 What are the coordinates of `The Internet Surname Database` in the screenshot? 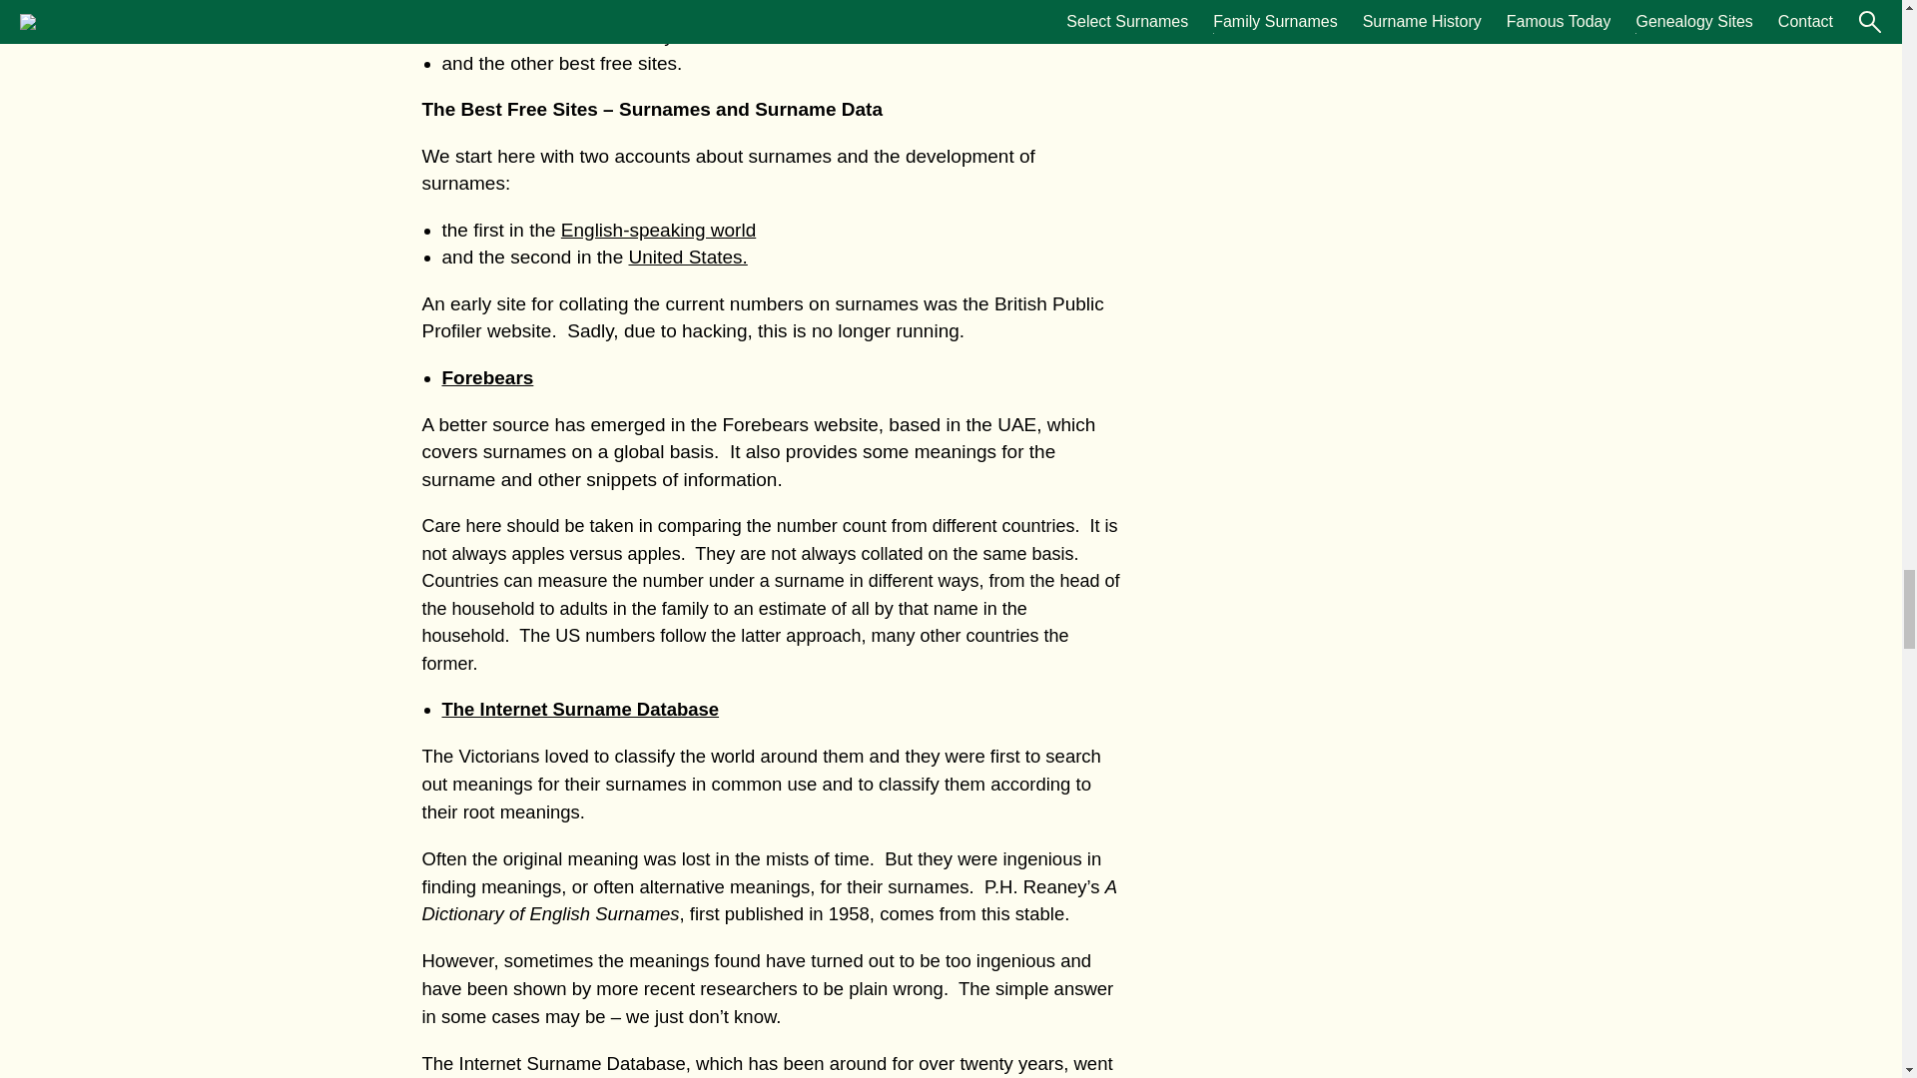 It's located at (579, 709).